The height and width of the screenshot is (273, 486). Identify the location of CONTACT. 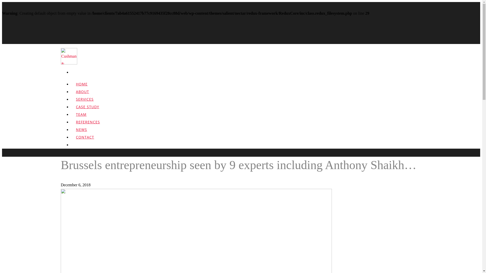
(85, 141).